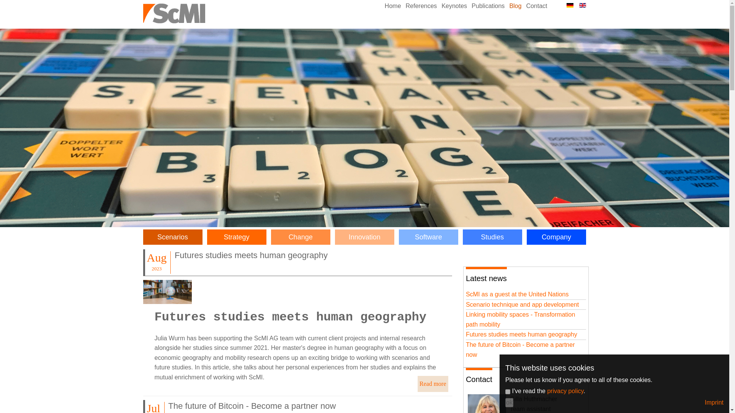 The height and width of the screenshot is (413, 735). What do you see at coordinates (421, 6) in the screenshot?
I see `References` at bounding box center [421, 6].